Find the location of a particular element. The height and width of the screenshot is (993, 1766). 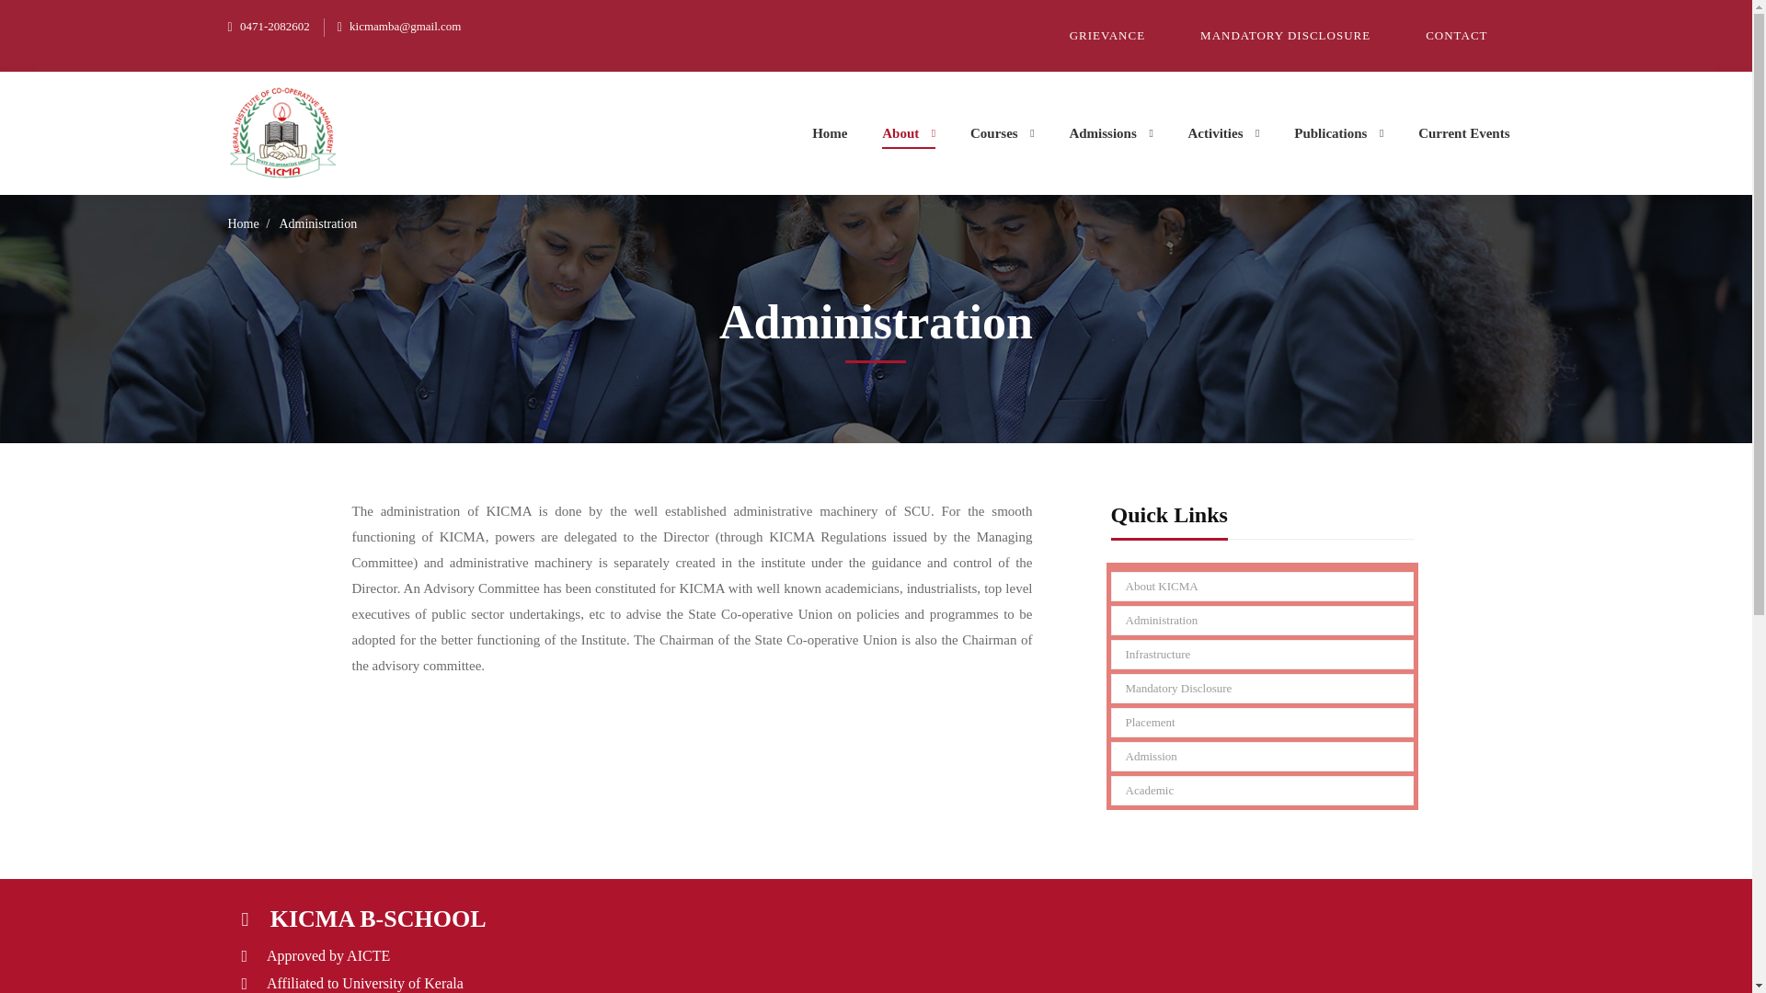

Admissions is located at coordinates (1109, 132).